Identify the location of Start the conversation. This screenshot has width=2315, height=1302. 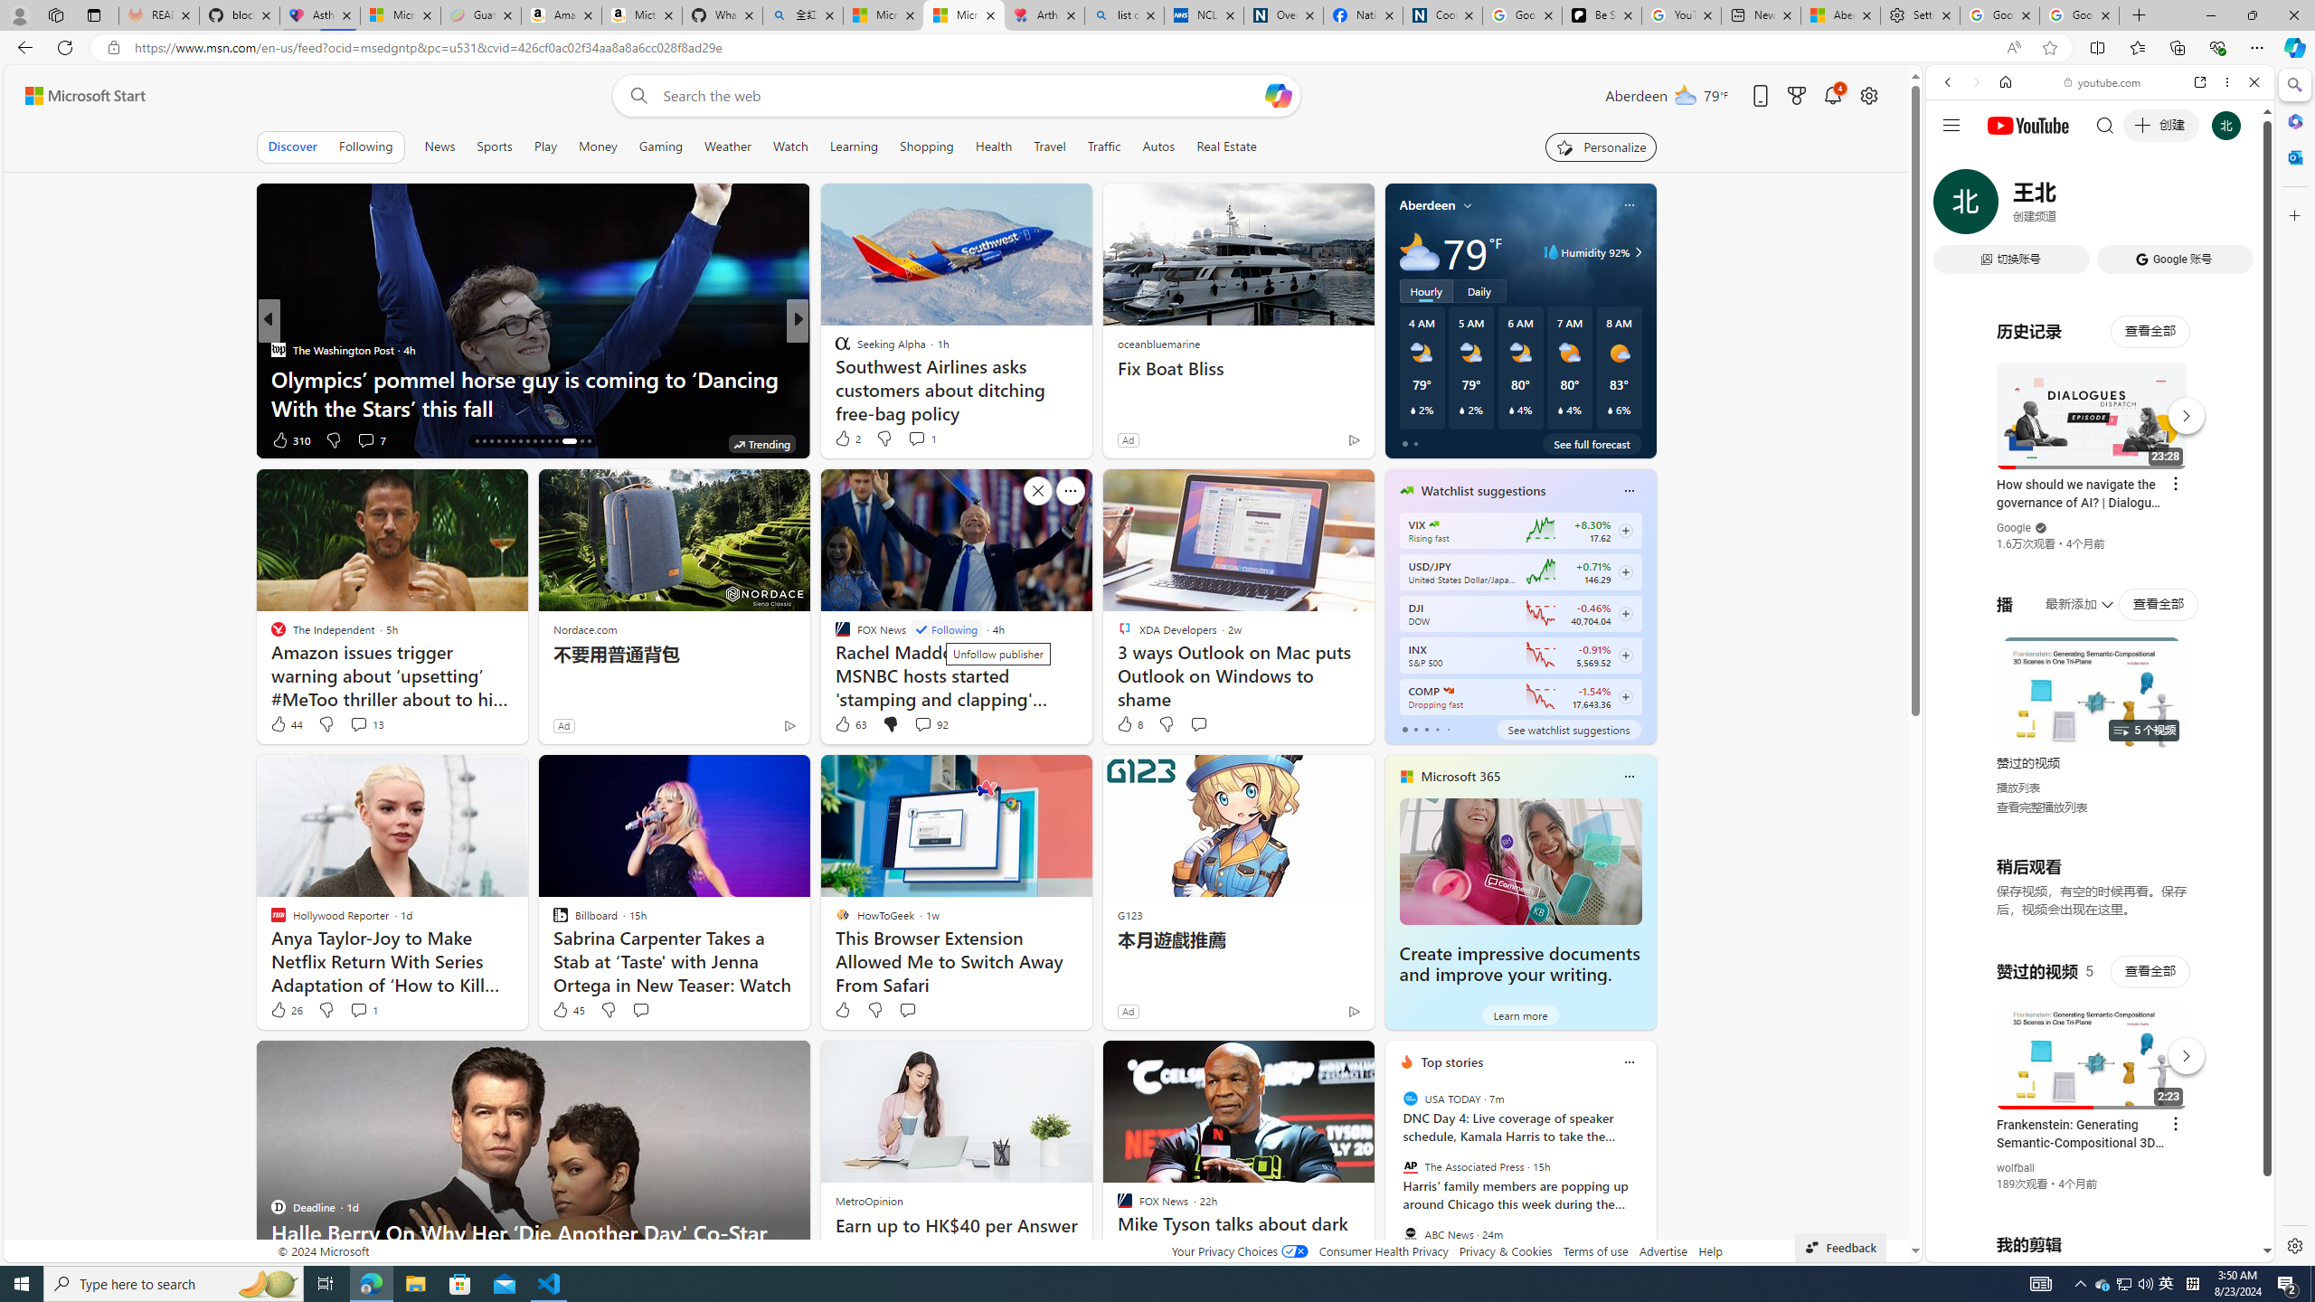
(907, 1010).